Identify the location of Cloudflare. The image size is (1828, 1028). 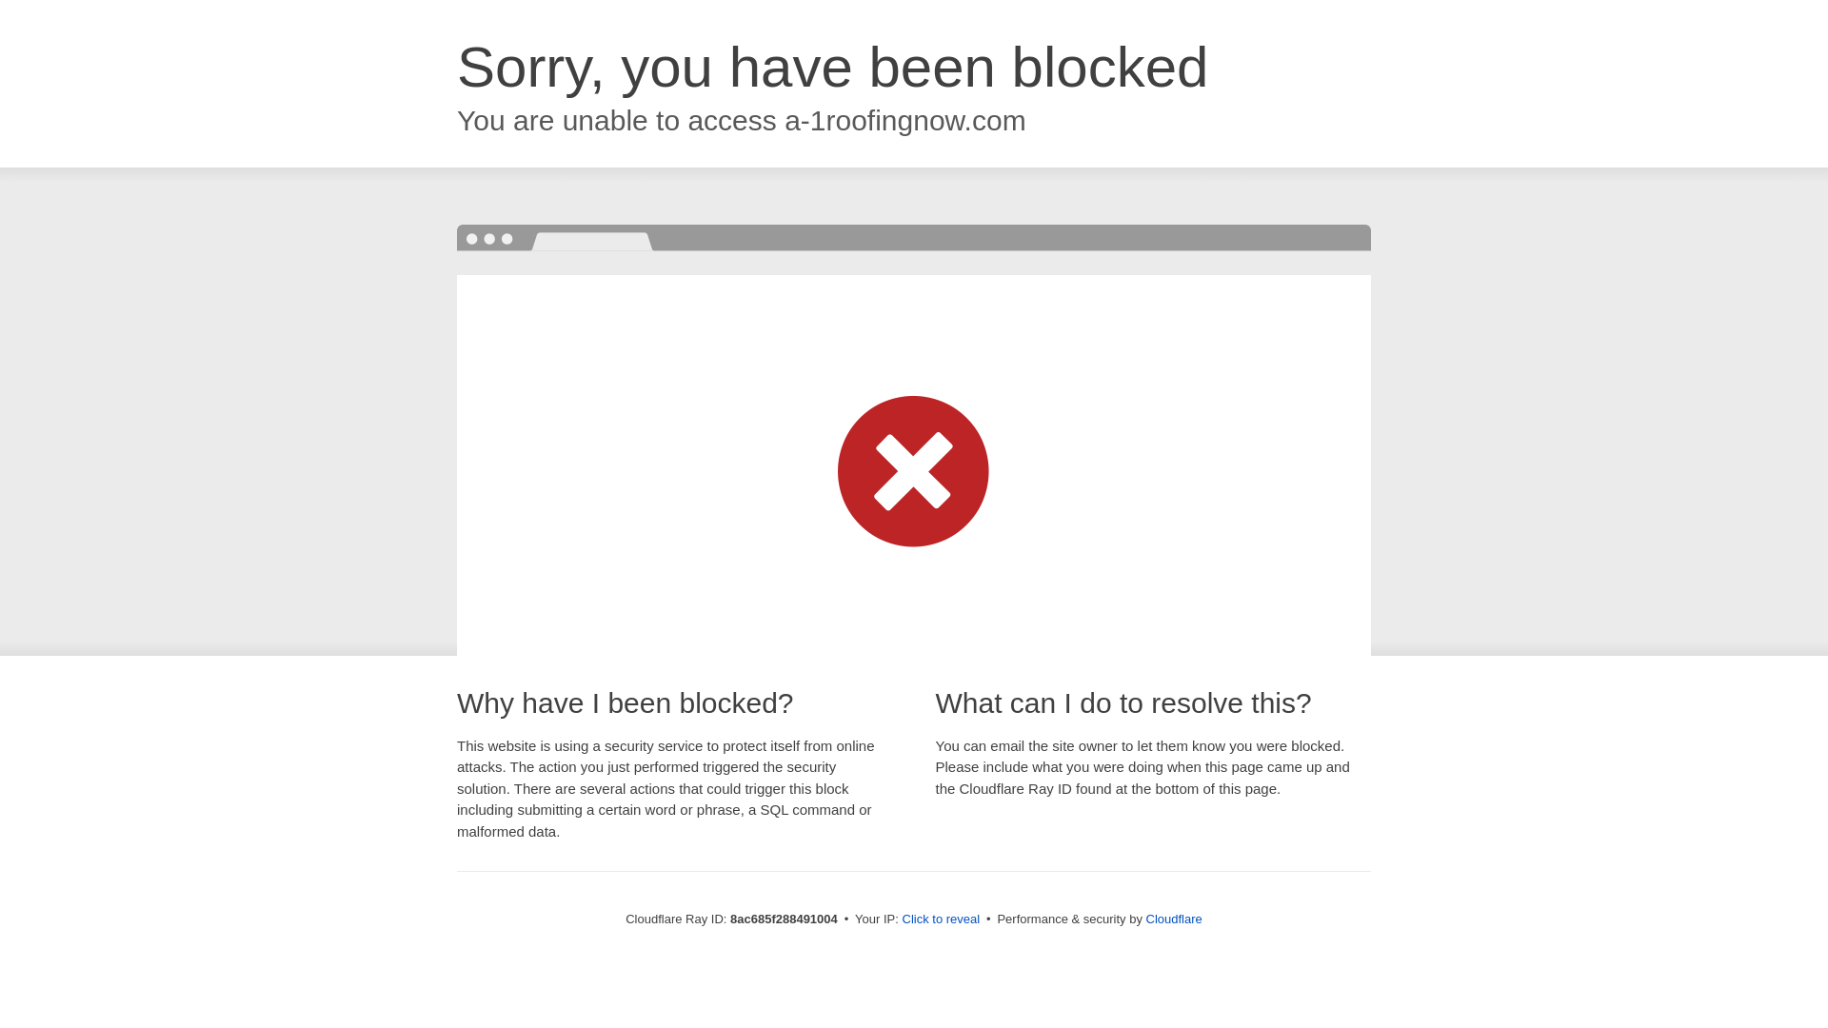
(1174, 919).